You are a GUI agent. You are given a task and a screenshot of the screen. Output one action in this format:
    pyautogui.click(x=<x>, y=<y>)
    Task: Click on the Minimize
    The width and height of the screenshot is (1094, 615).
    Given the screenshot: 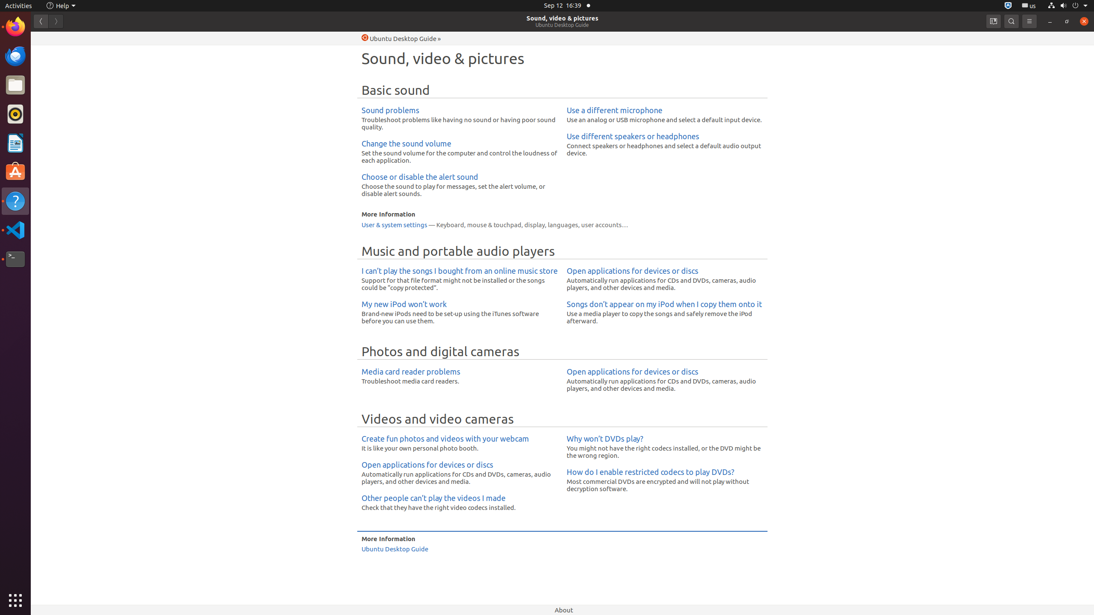 What is the action you would take?
    pyautogui.click(x=1050, y=21)
    